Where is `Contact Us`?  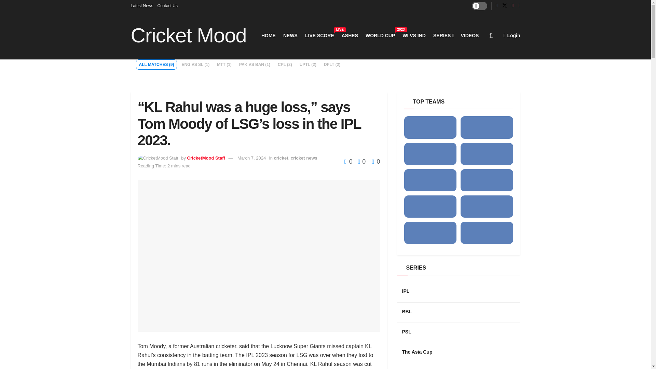
Contact Us is located at coordinates (167, 5).